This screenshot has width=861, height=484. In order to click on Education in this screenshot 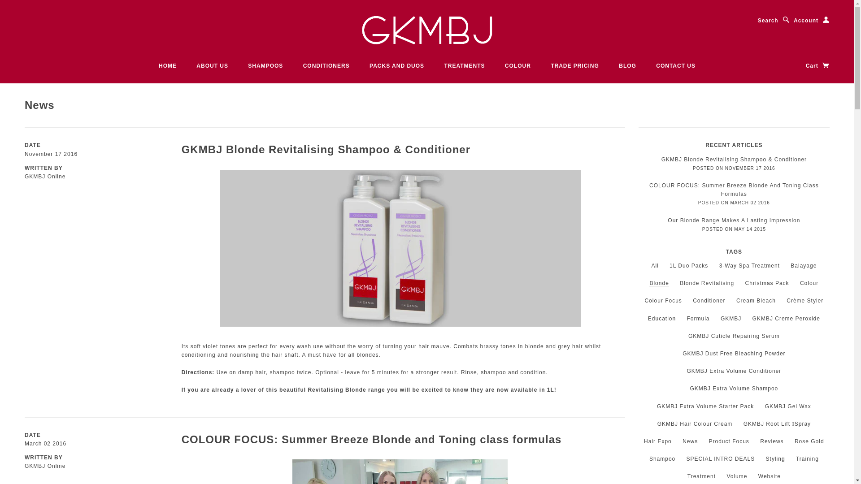, I will do `click(662, 319)`.